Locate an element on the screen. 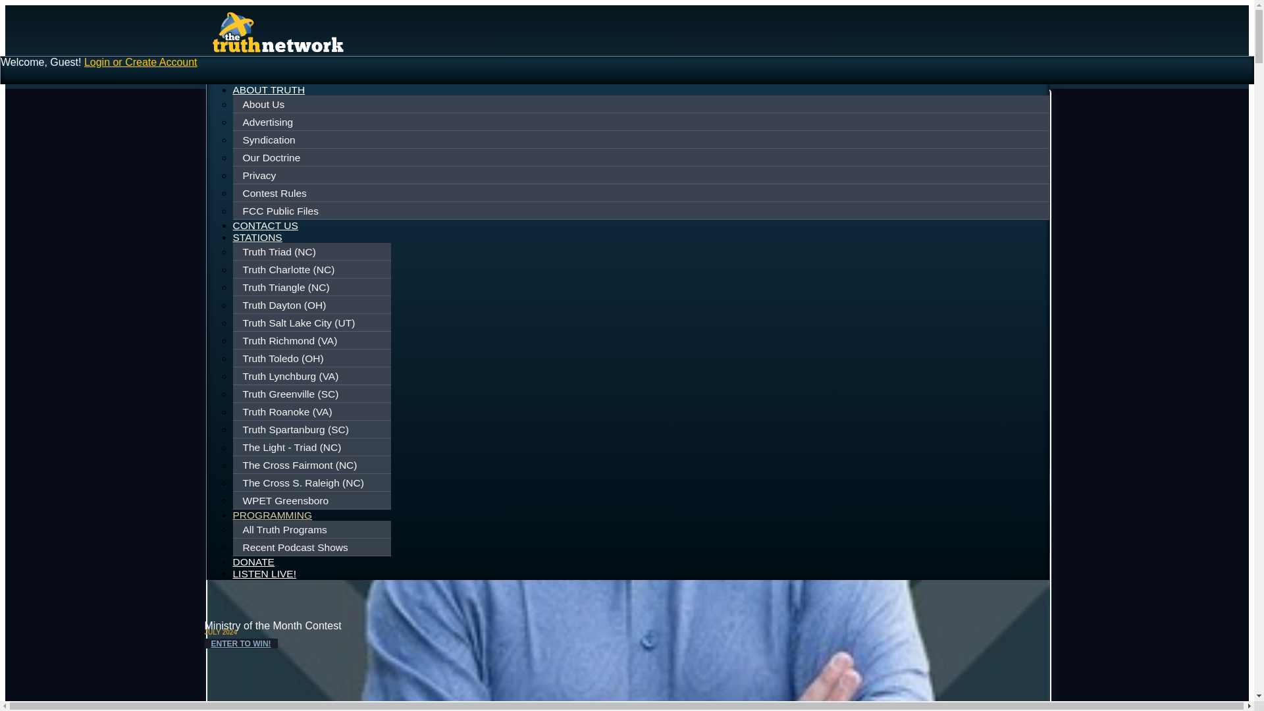 This screenshot has width=1264, height=711. ABOUT TRUTH is located at coordinates (269, 90).